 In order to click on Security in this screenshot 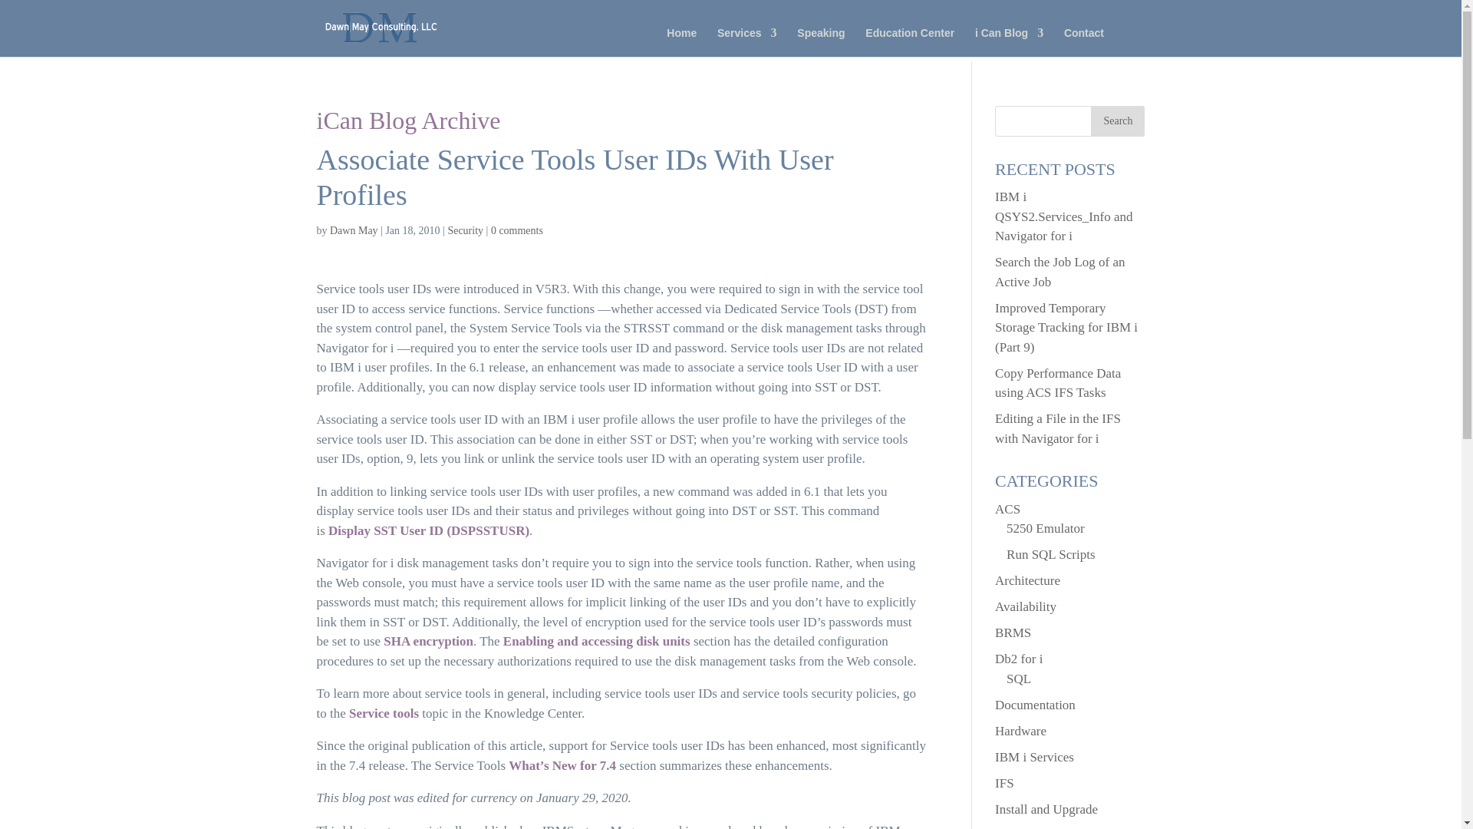, I will do `click(465, 230)`.